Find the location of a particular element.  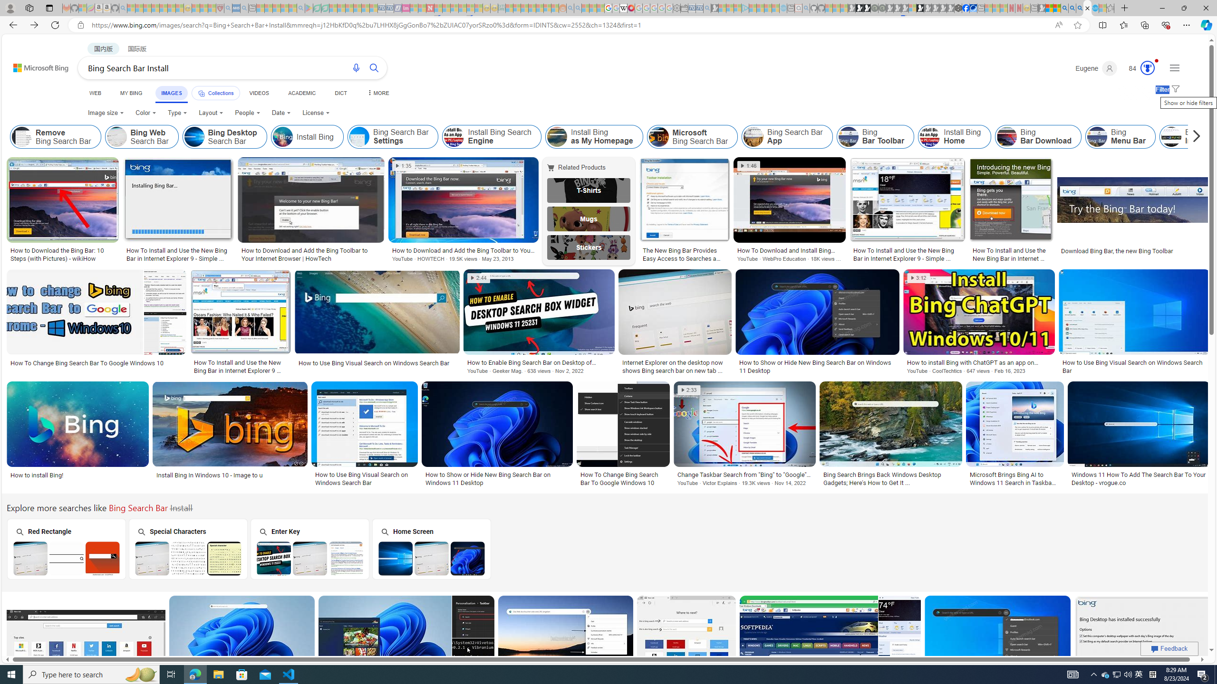

Enter Key is located at coordinates (309, 549).